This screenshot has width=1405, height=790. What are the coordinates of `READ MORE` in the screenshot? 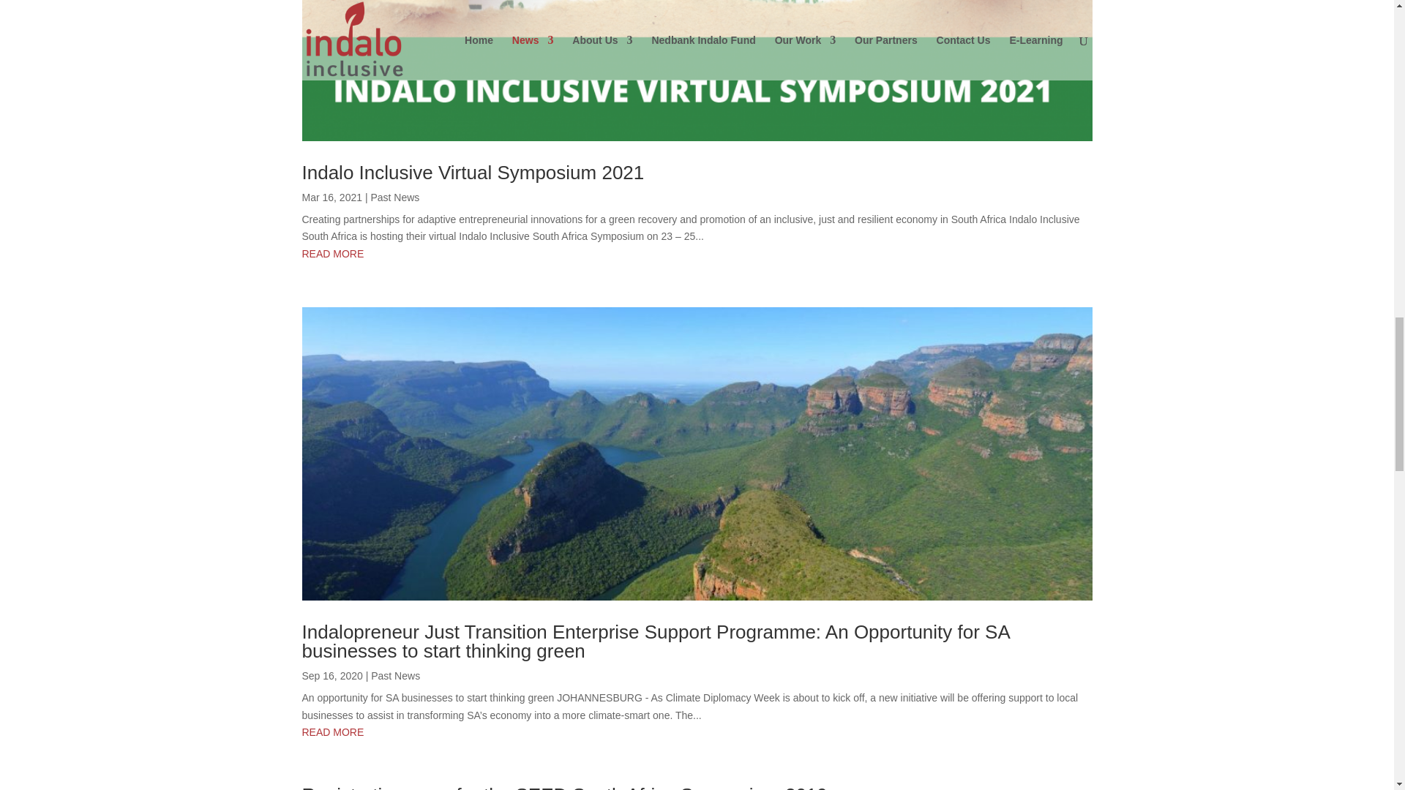 It's located at (697, 733).